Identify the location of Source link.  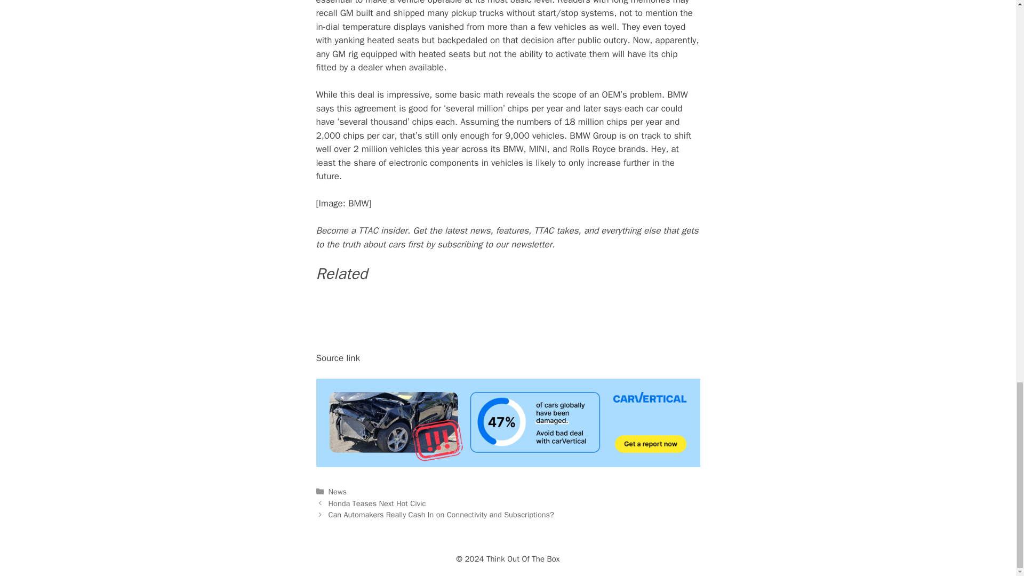
(338, 357).